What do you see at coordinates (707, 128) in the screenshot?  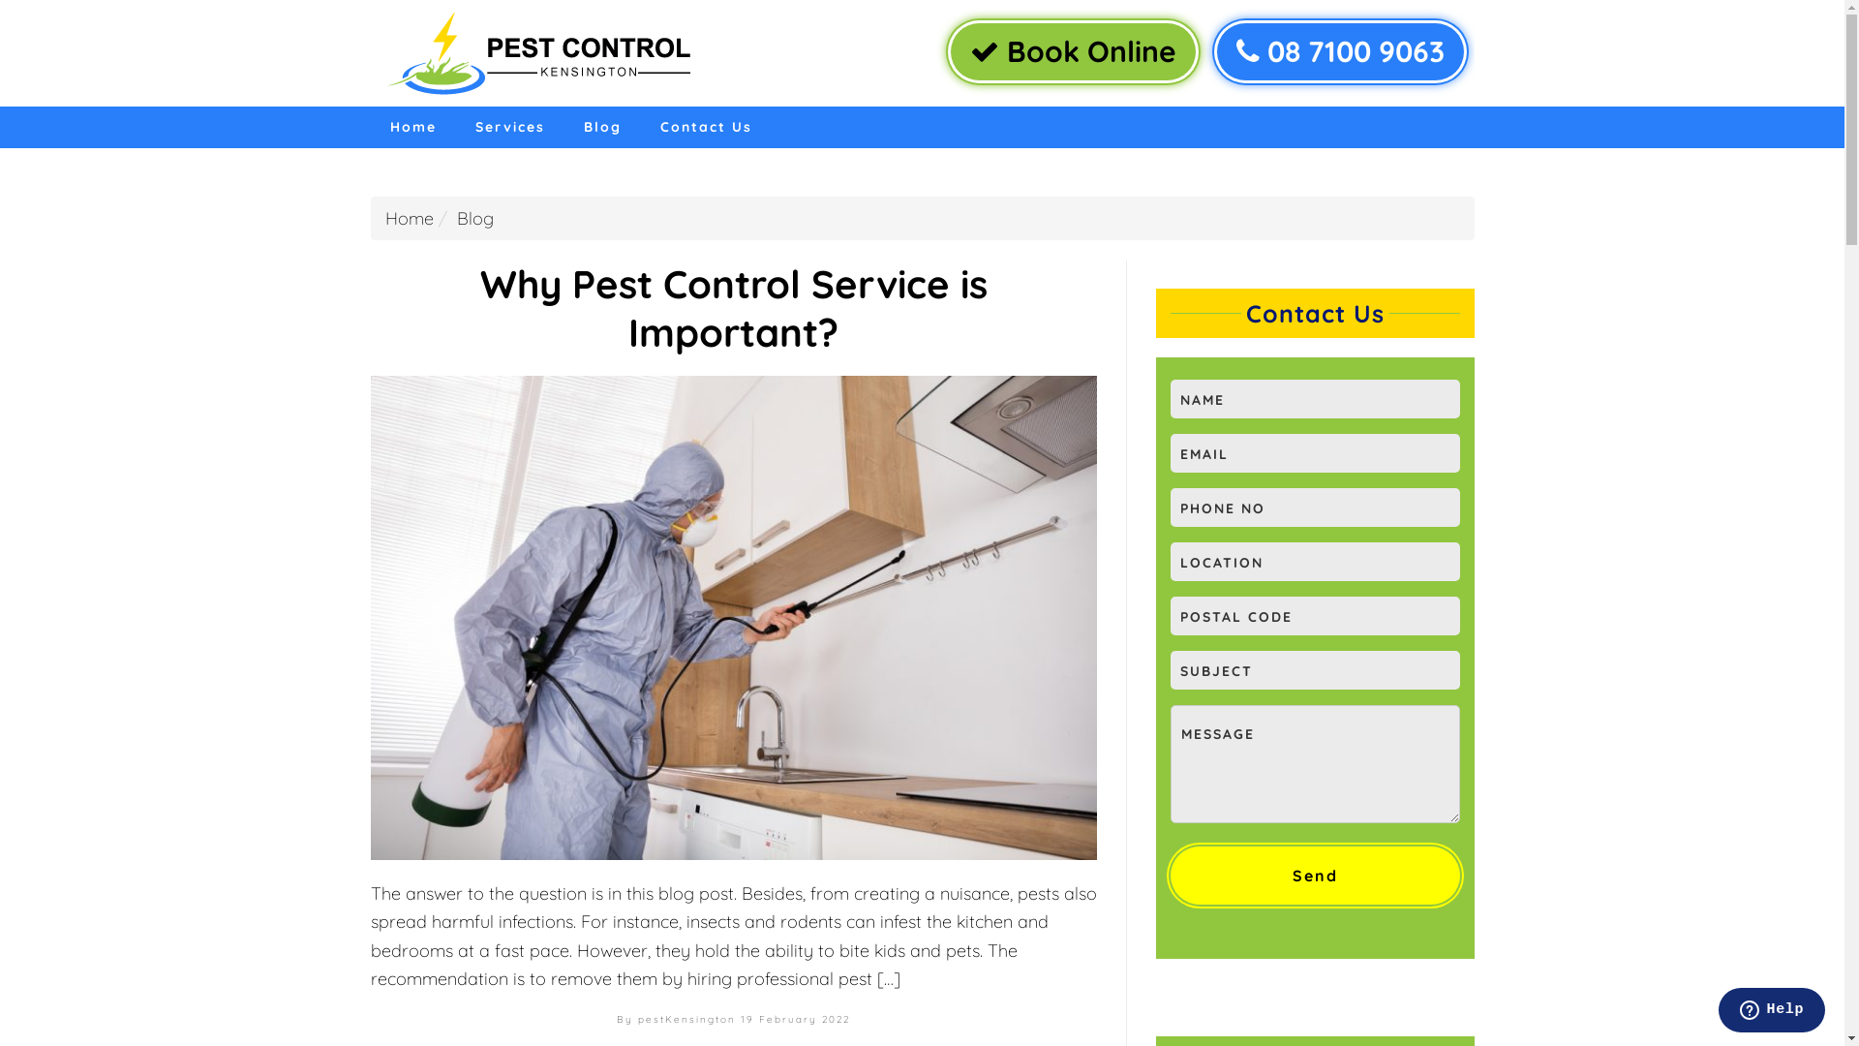 I see `Contact Us` at bounding box center [707, 128].